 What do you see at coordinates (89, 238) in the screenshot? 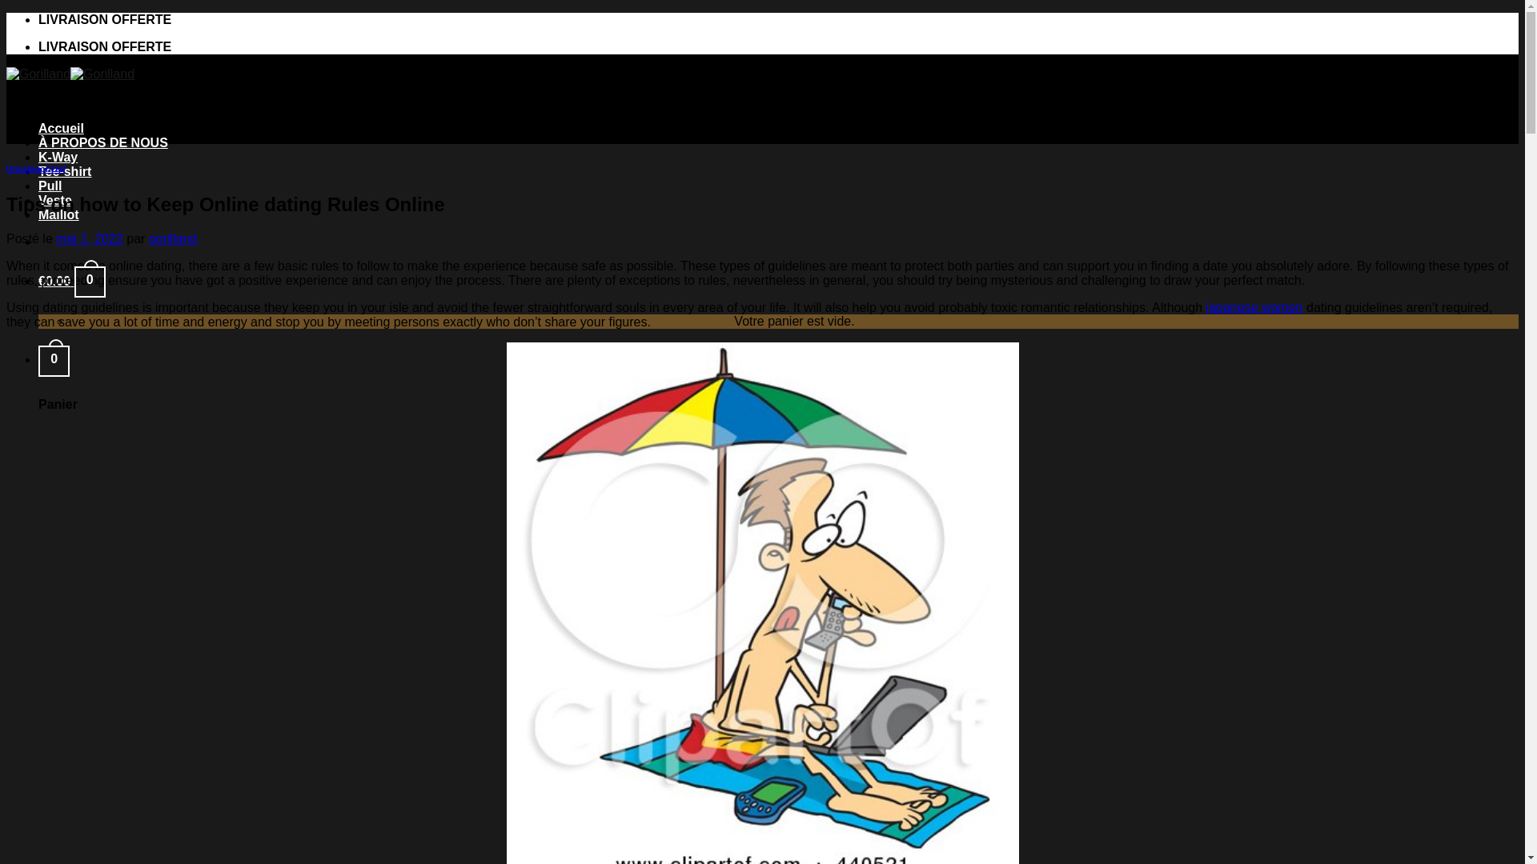
I see `mai 1, 2022` at bounding box center [89, 238].